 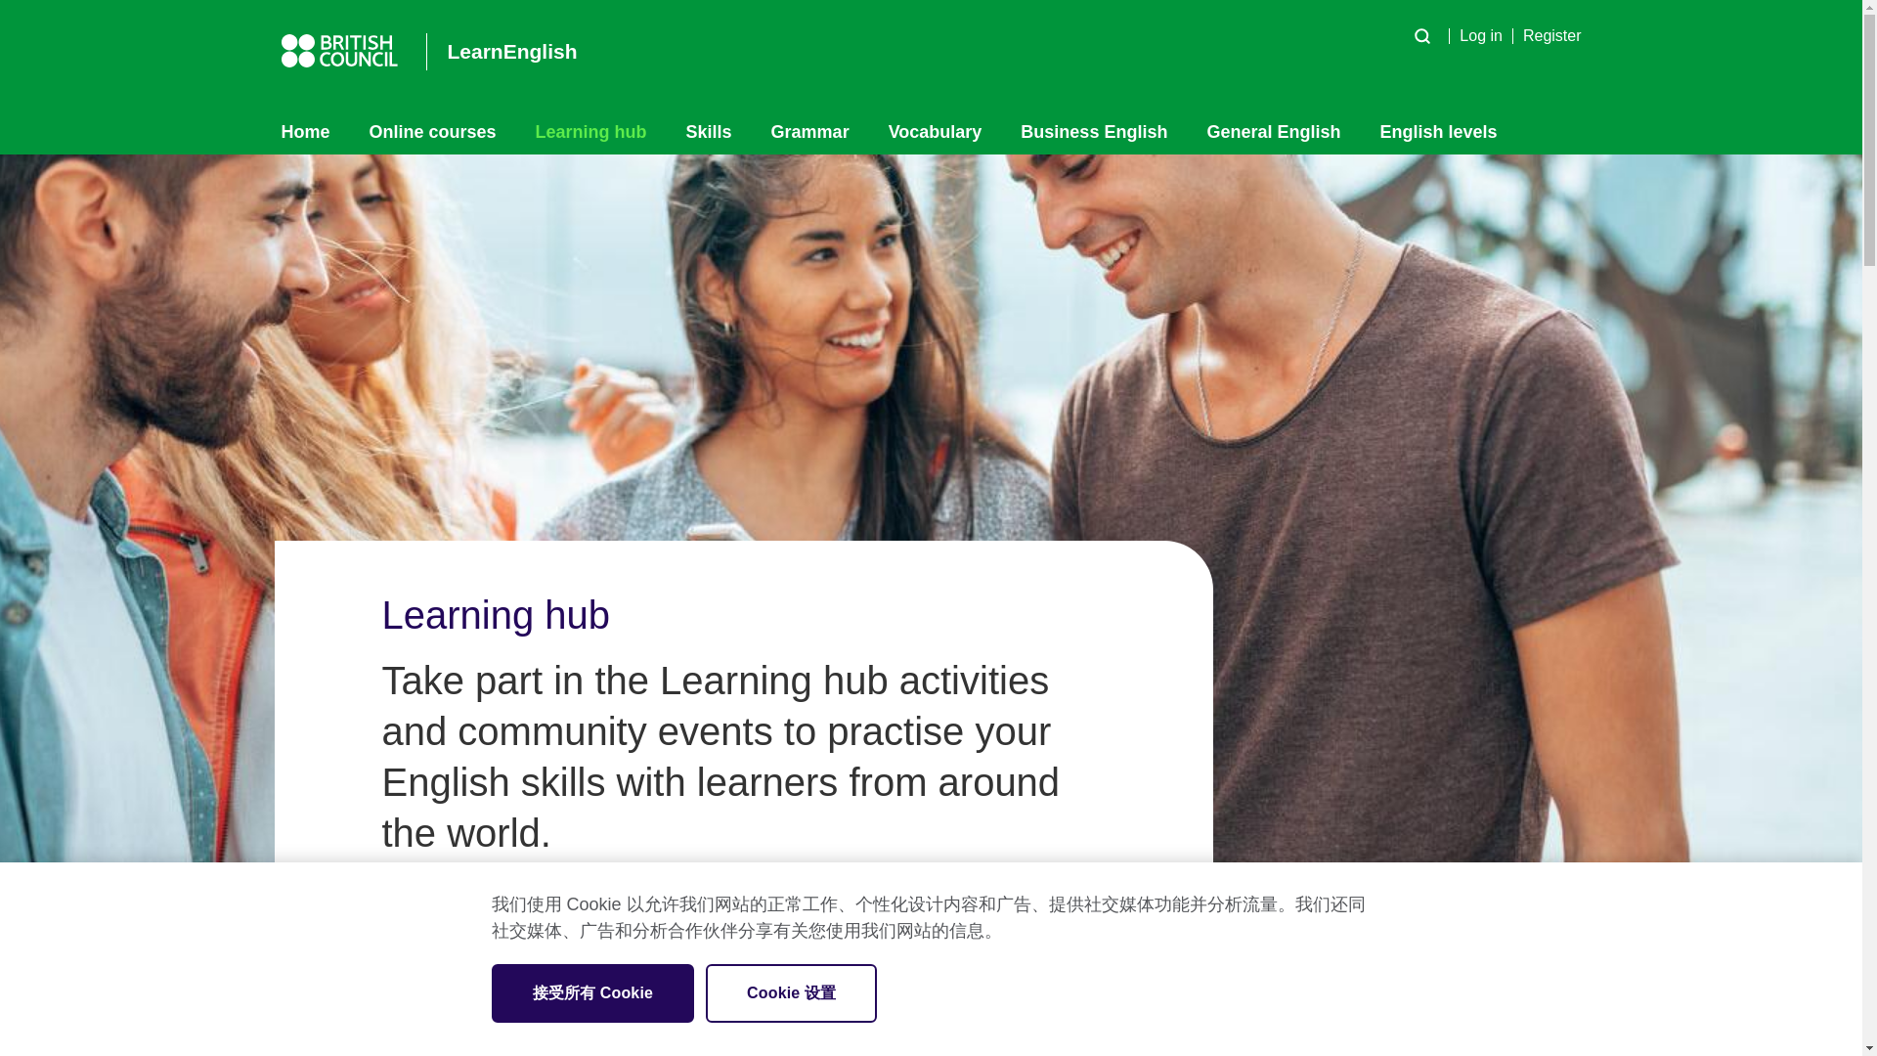 I want to click on Business English, so click(x=1093, y=132).